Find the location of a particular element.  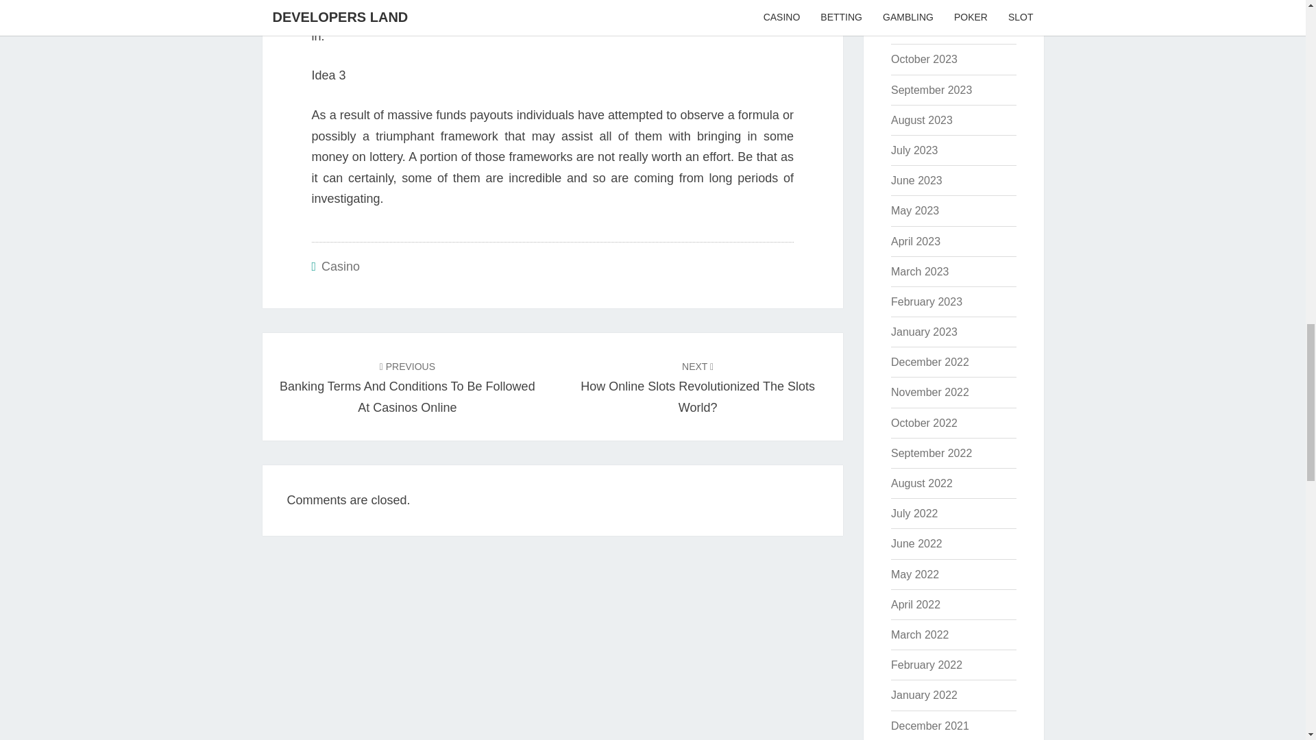

December 2023 is located at coordinates (929, 2).